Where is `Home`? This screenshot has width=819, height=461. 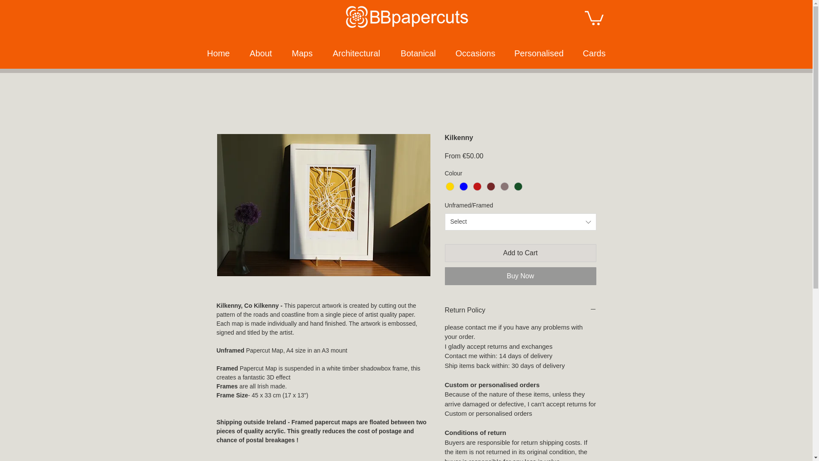 Home is located at coordinates (218, 53).